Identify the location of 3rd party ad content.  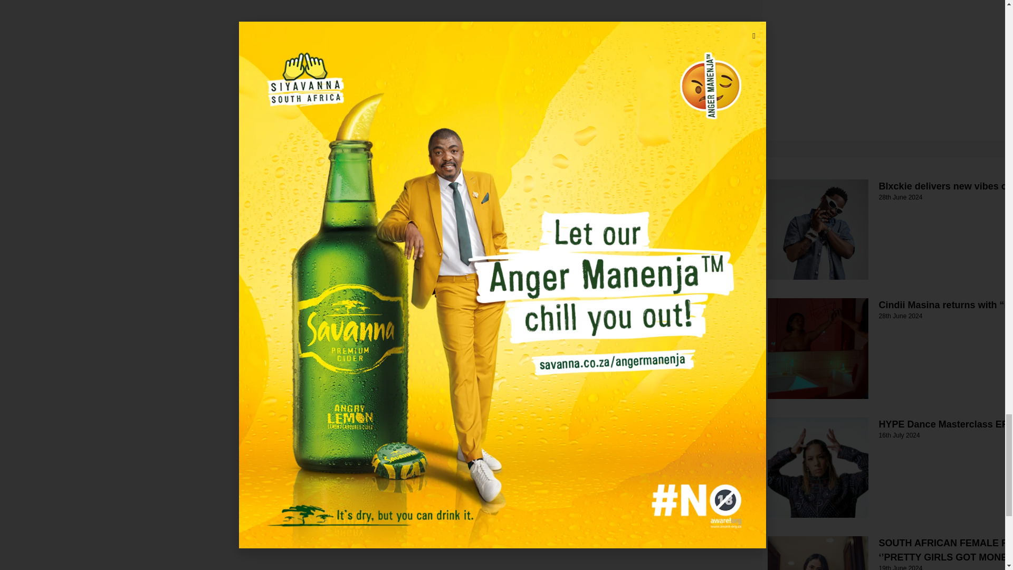
(842, 62).